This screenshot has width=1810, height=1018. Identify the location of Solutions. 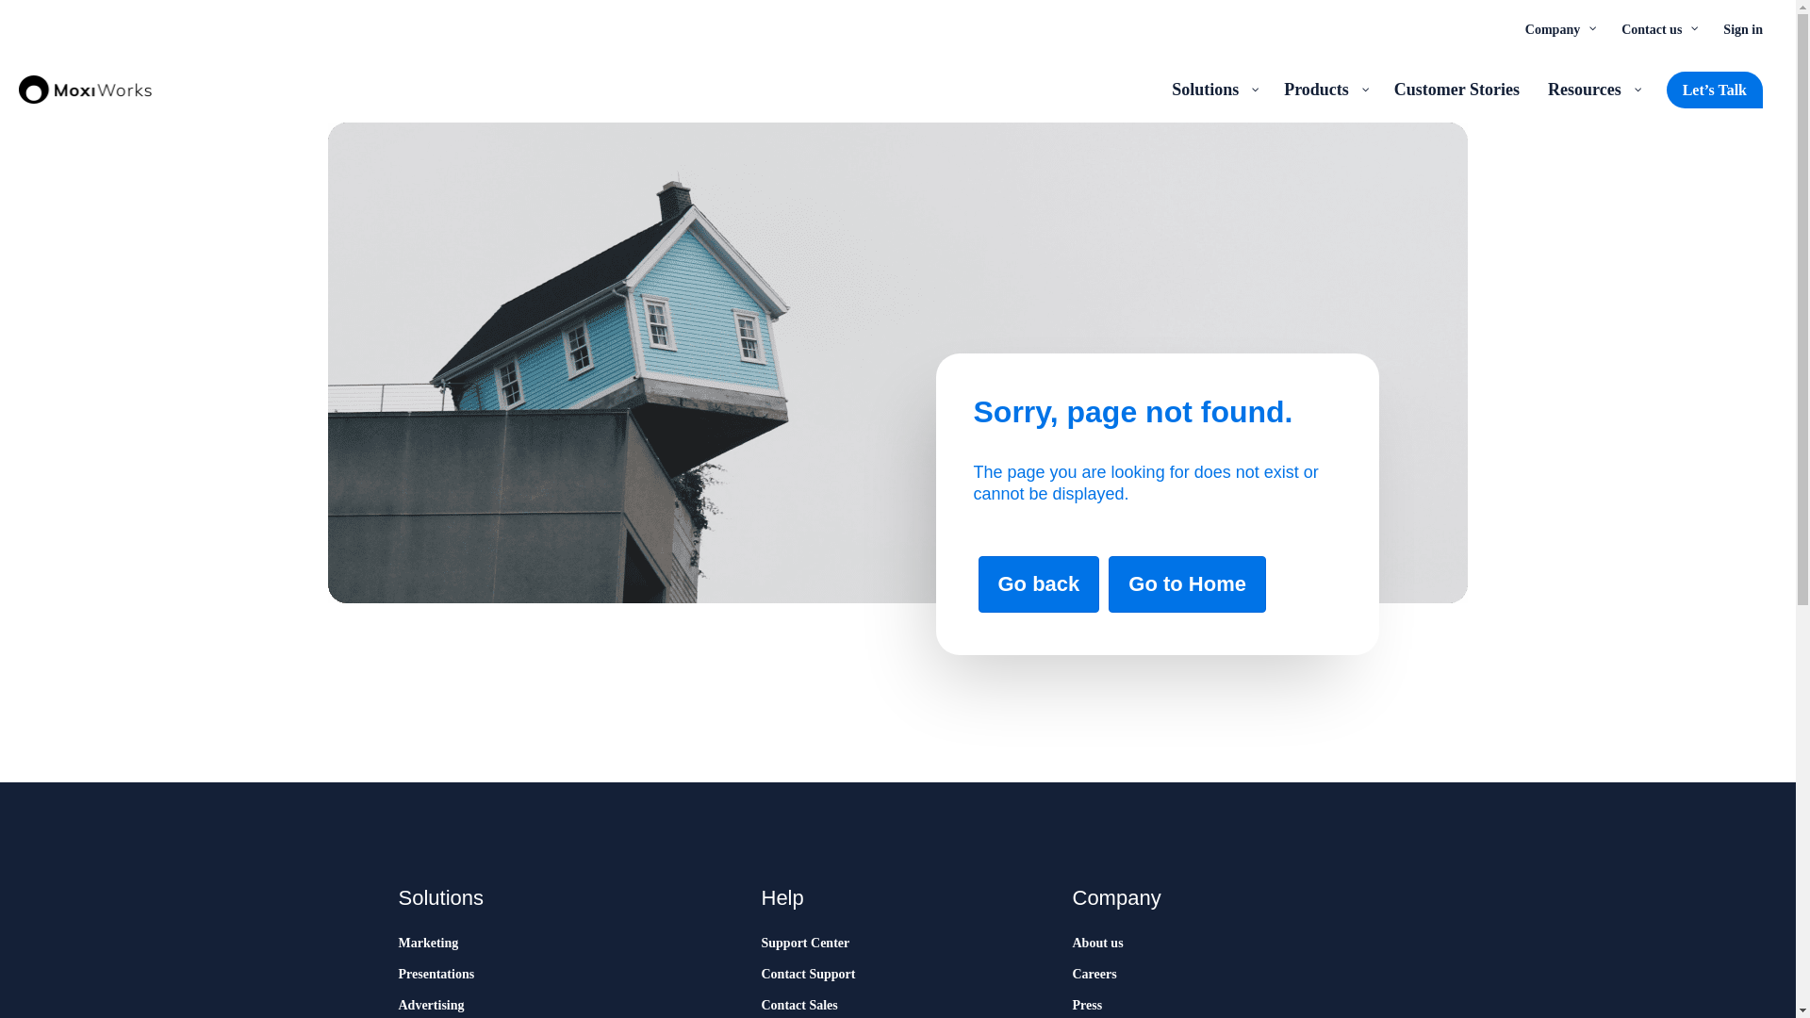
(1214, 89).